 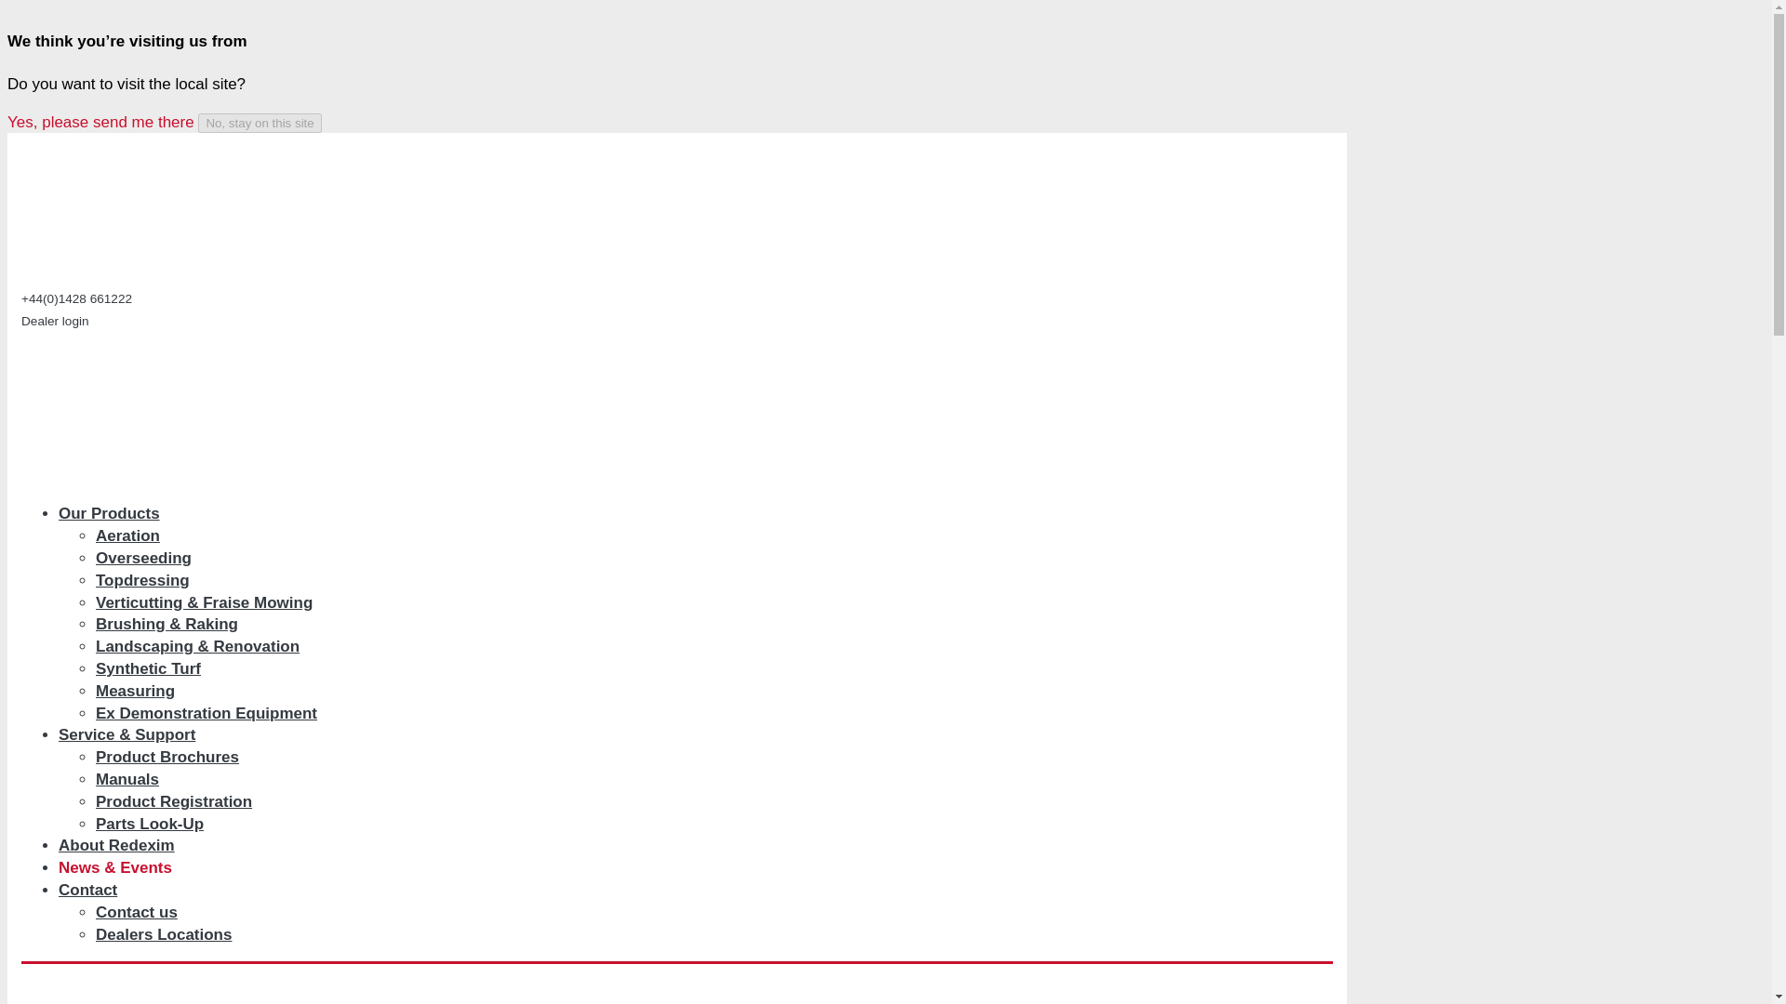 What do you see at coordinates (186, 801) in the screenshot?
I see `Product Registration` at bounding box center [186, 801].